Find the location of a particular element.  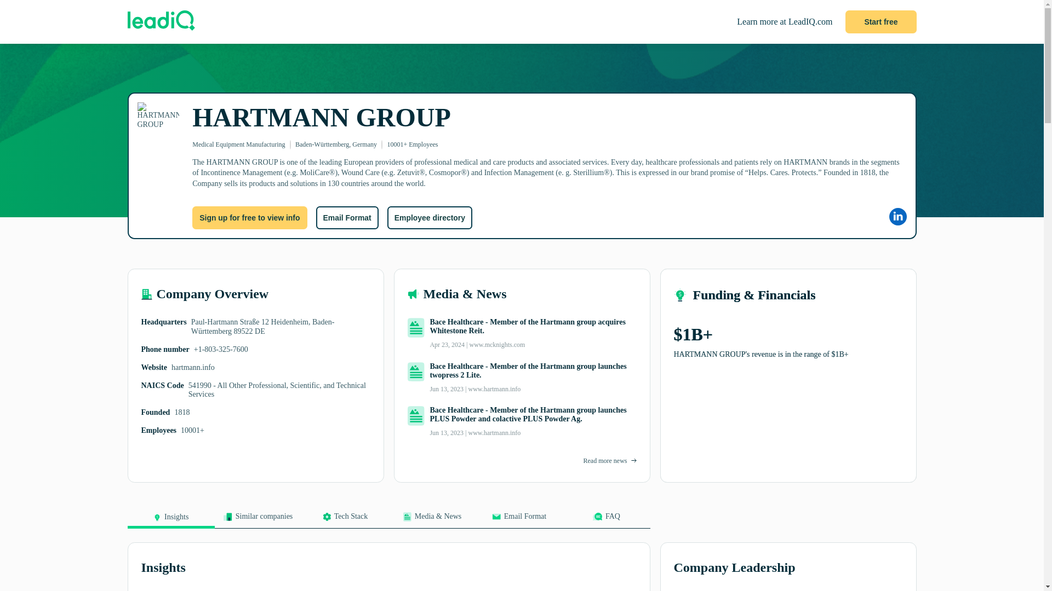

hartmann.info is located at coordinates (193, 368).